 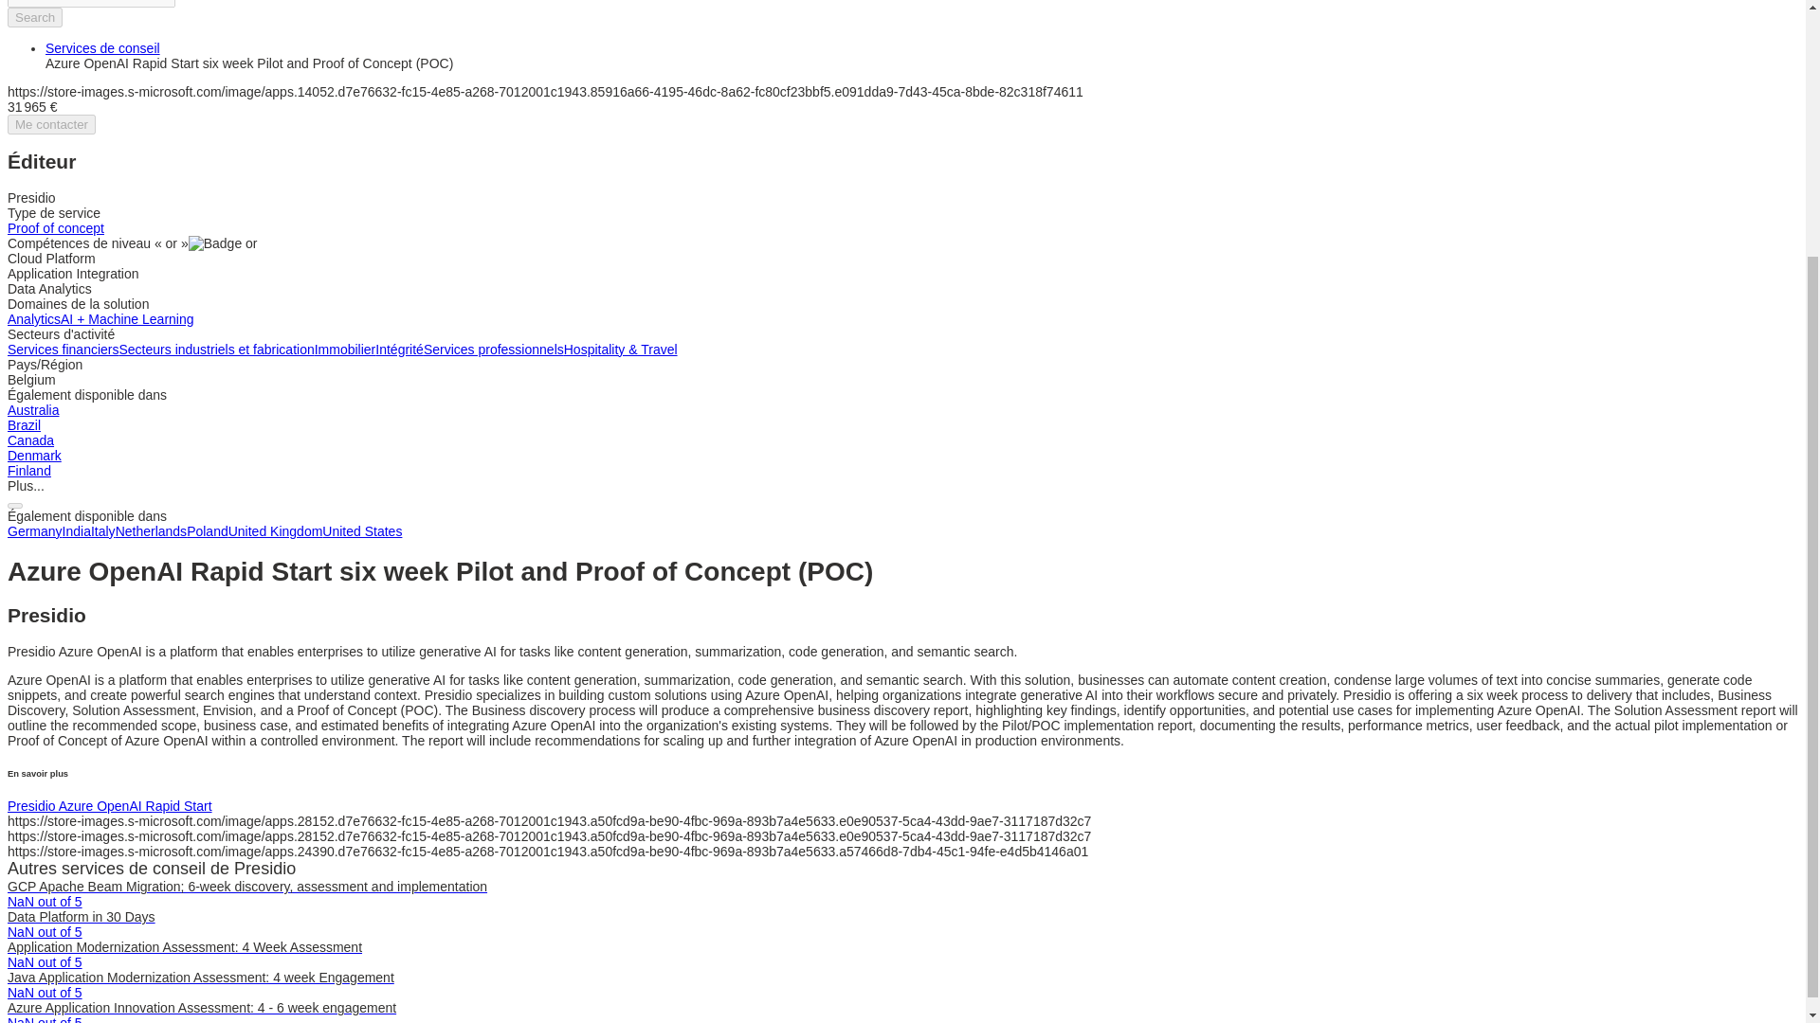 What do you see at coordinates (63, 349) in the screenshot?
I see `Services financiers` at bounding box center [63, 349].